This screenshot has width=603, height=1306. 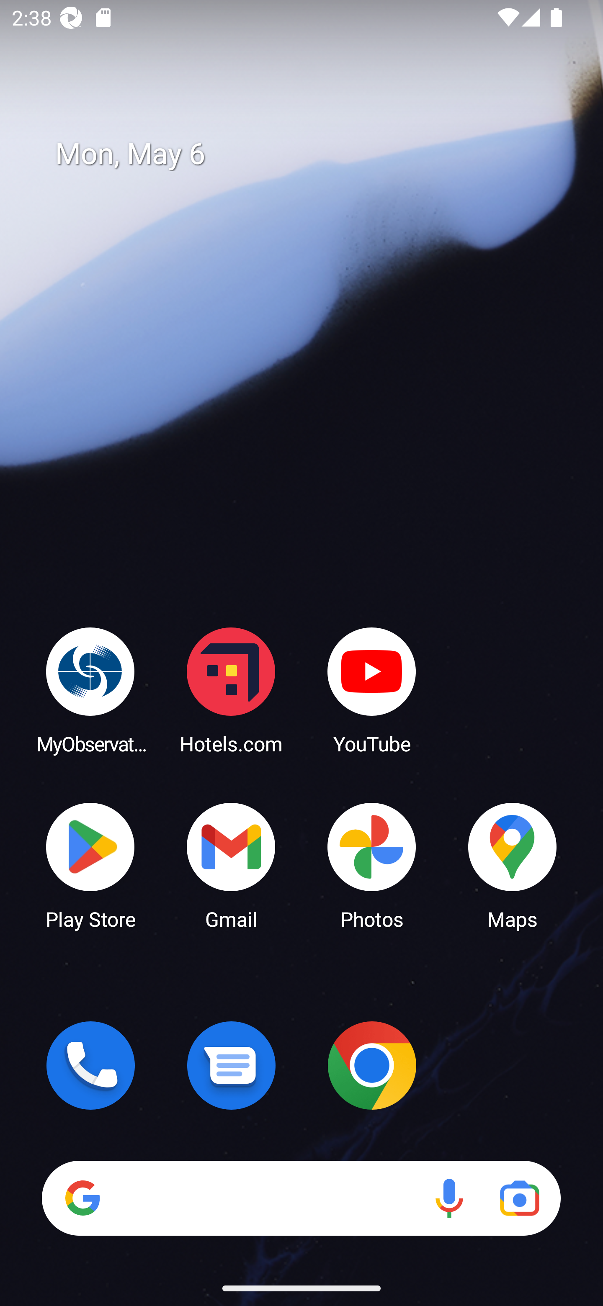 I want to click on Google Lens, so click(x=519, y=1198).